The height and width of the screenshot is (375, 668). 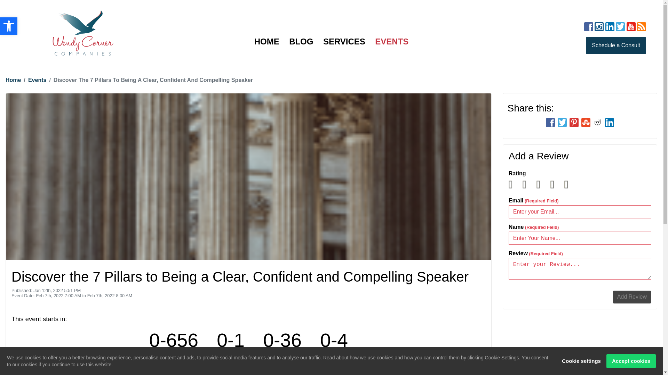 I want to click on social-instagram, so click(x=599, y=25).